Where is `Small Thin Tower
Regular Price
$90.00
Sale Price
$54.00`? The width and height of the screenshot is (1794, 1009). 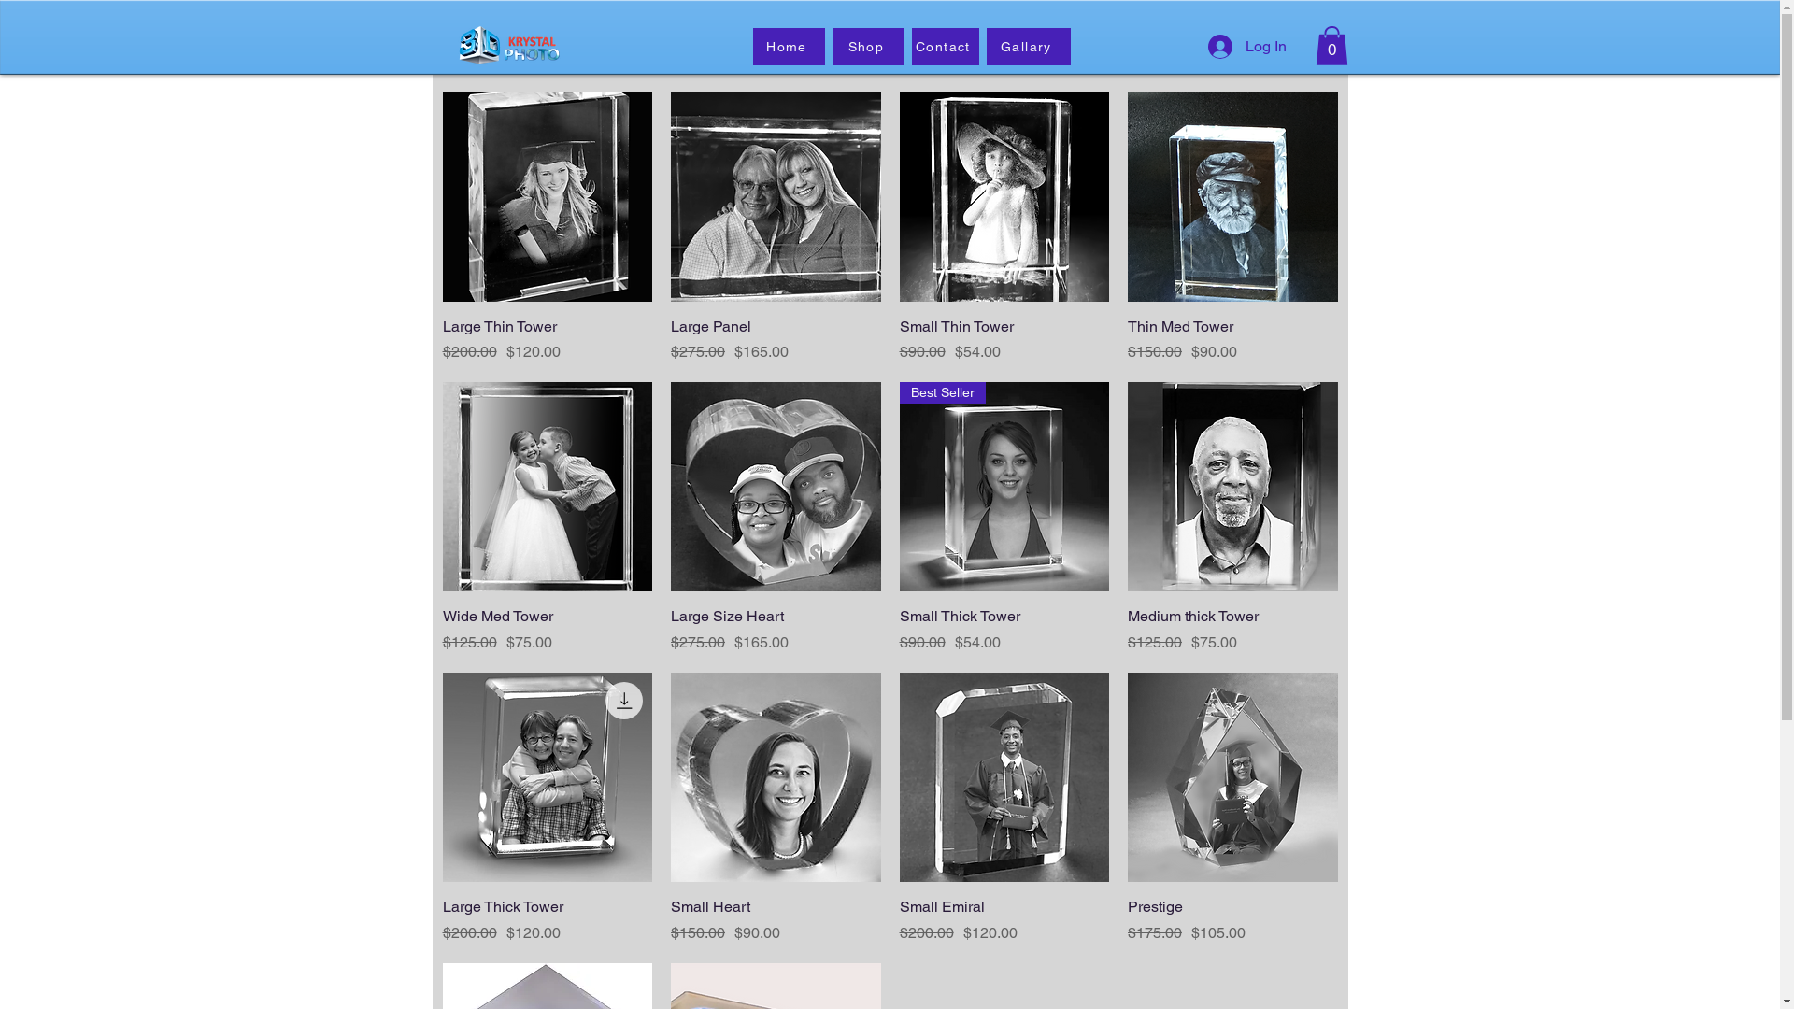 Small Thin Tower
Regular Price
$90.00
Sale Price
$54.00 is located at coordinates (1004, 339).